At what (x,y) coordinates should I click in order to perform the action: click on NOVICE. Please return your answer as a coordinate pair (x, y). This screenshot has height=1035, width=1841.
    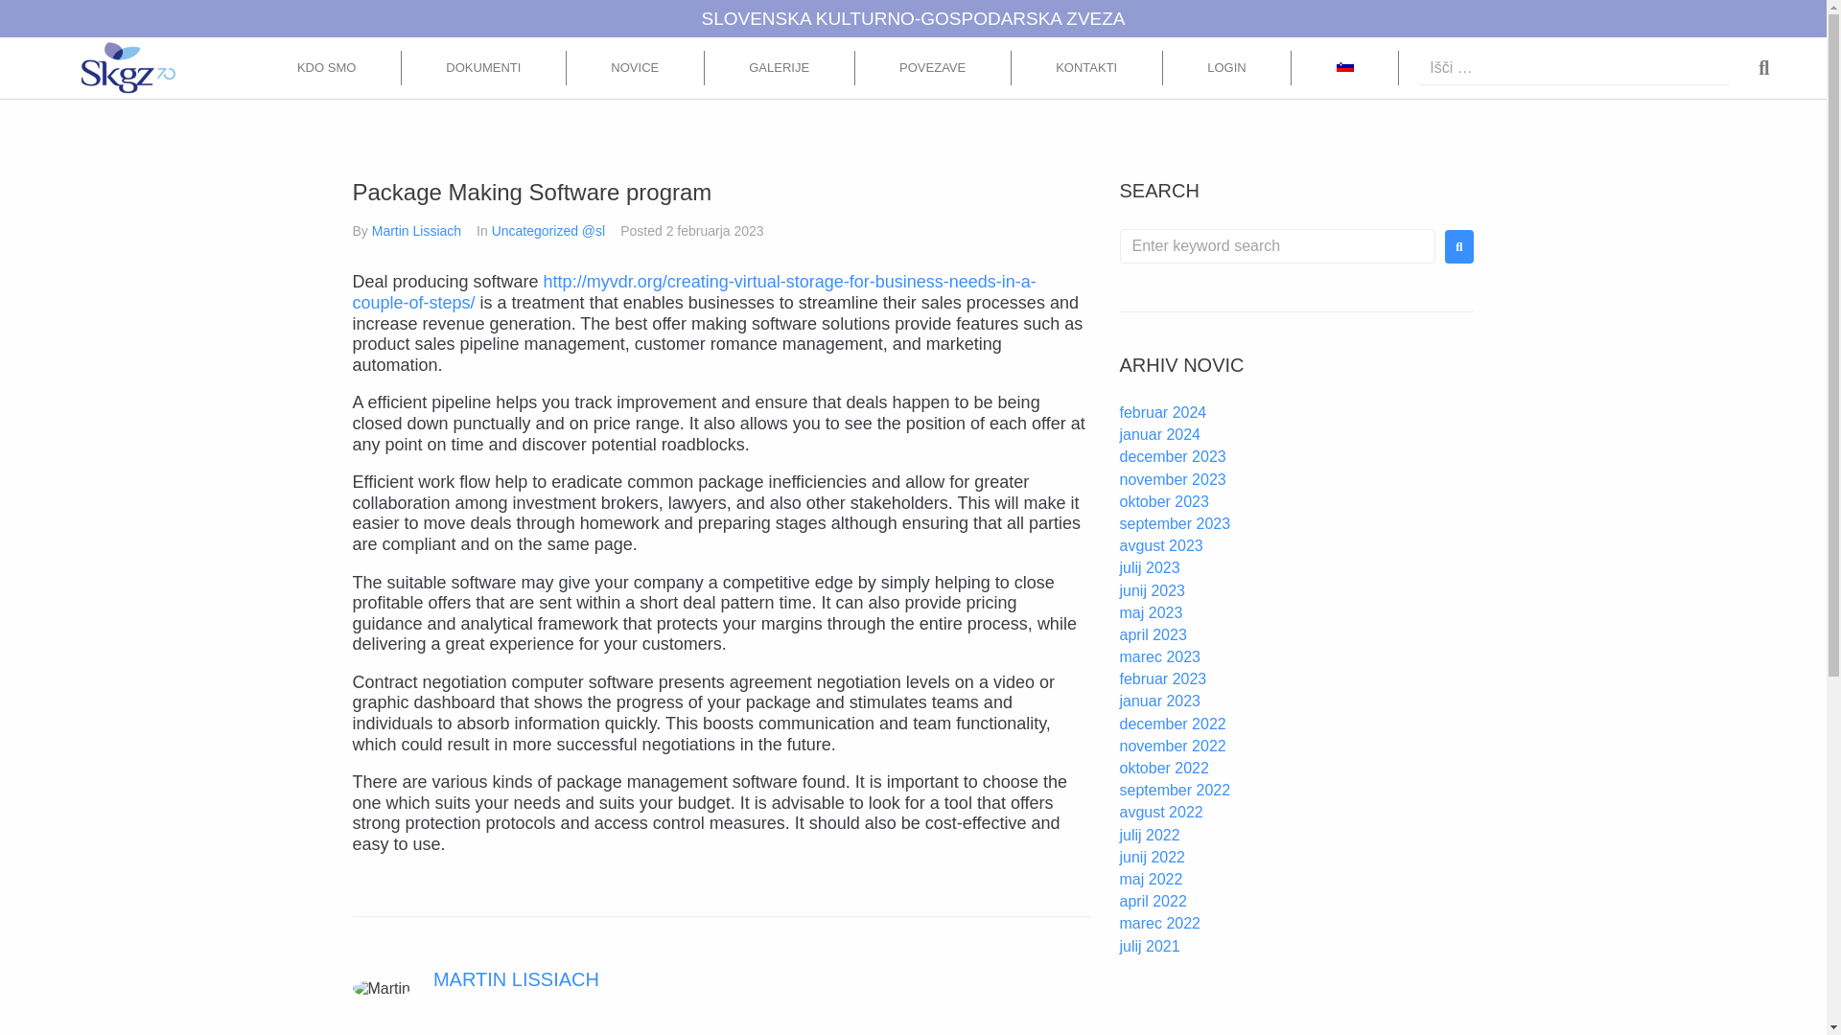
    Looking at the image, I should click on (636, 67).